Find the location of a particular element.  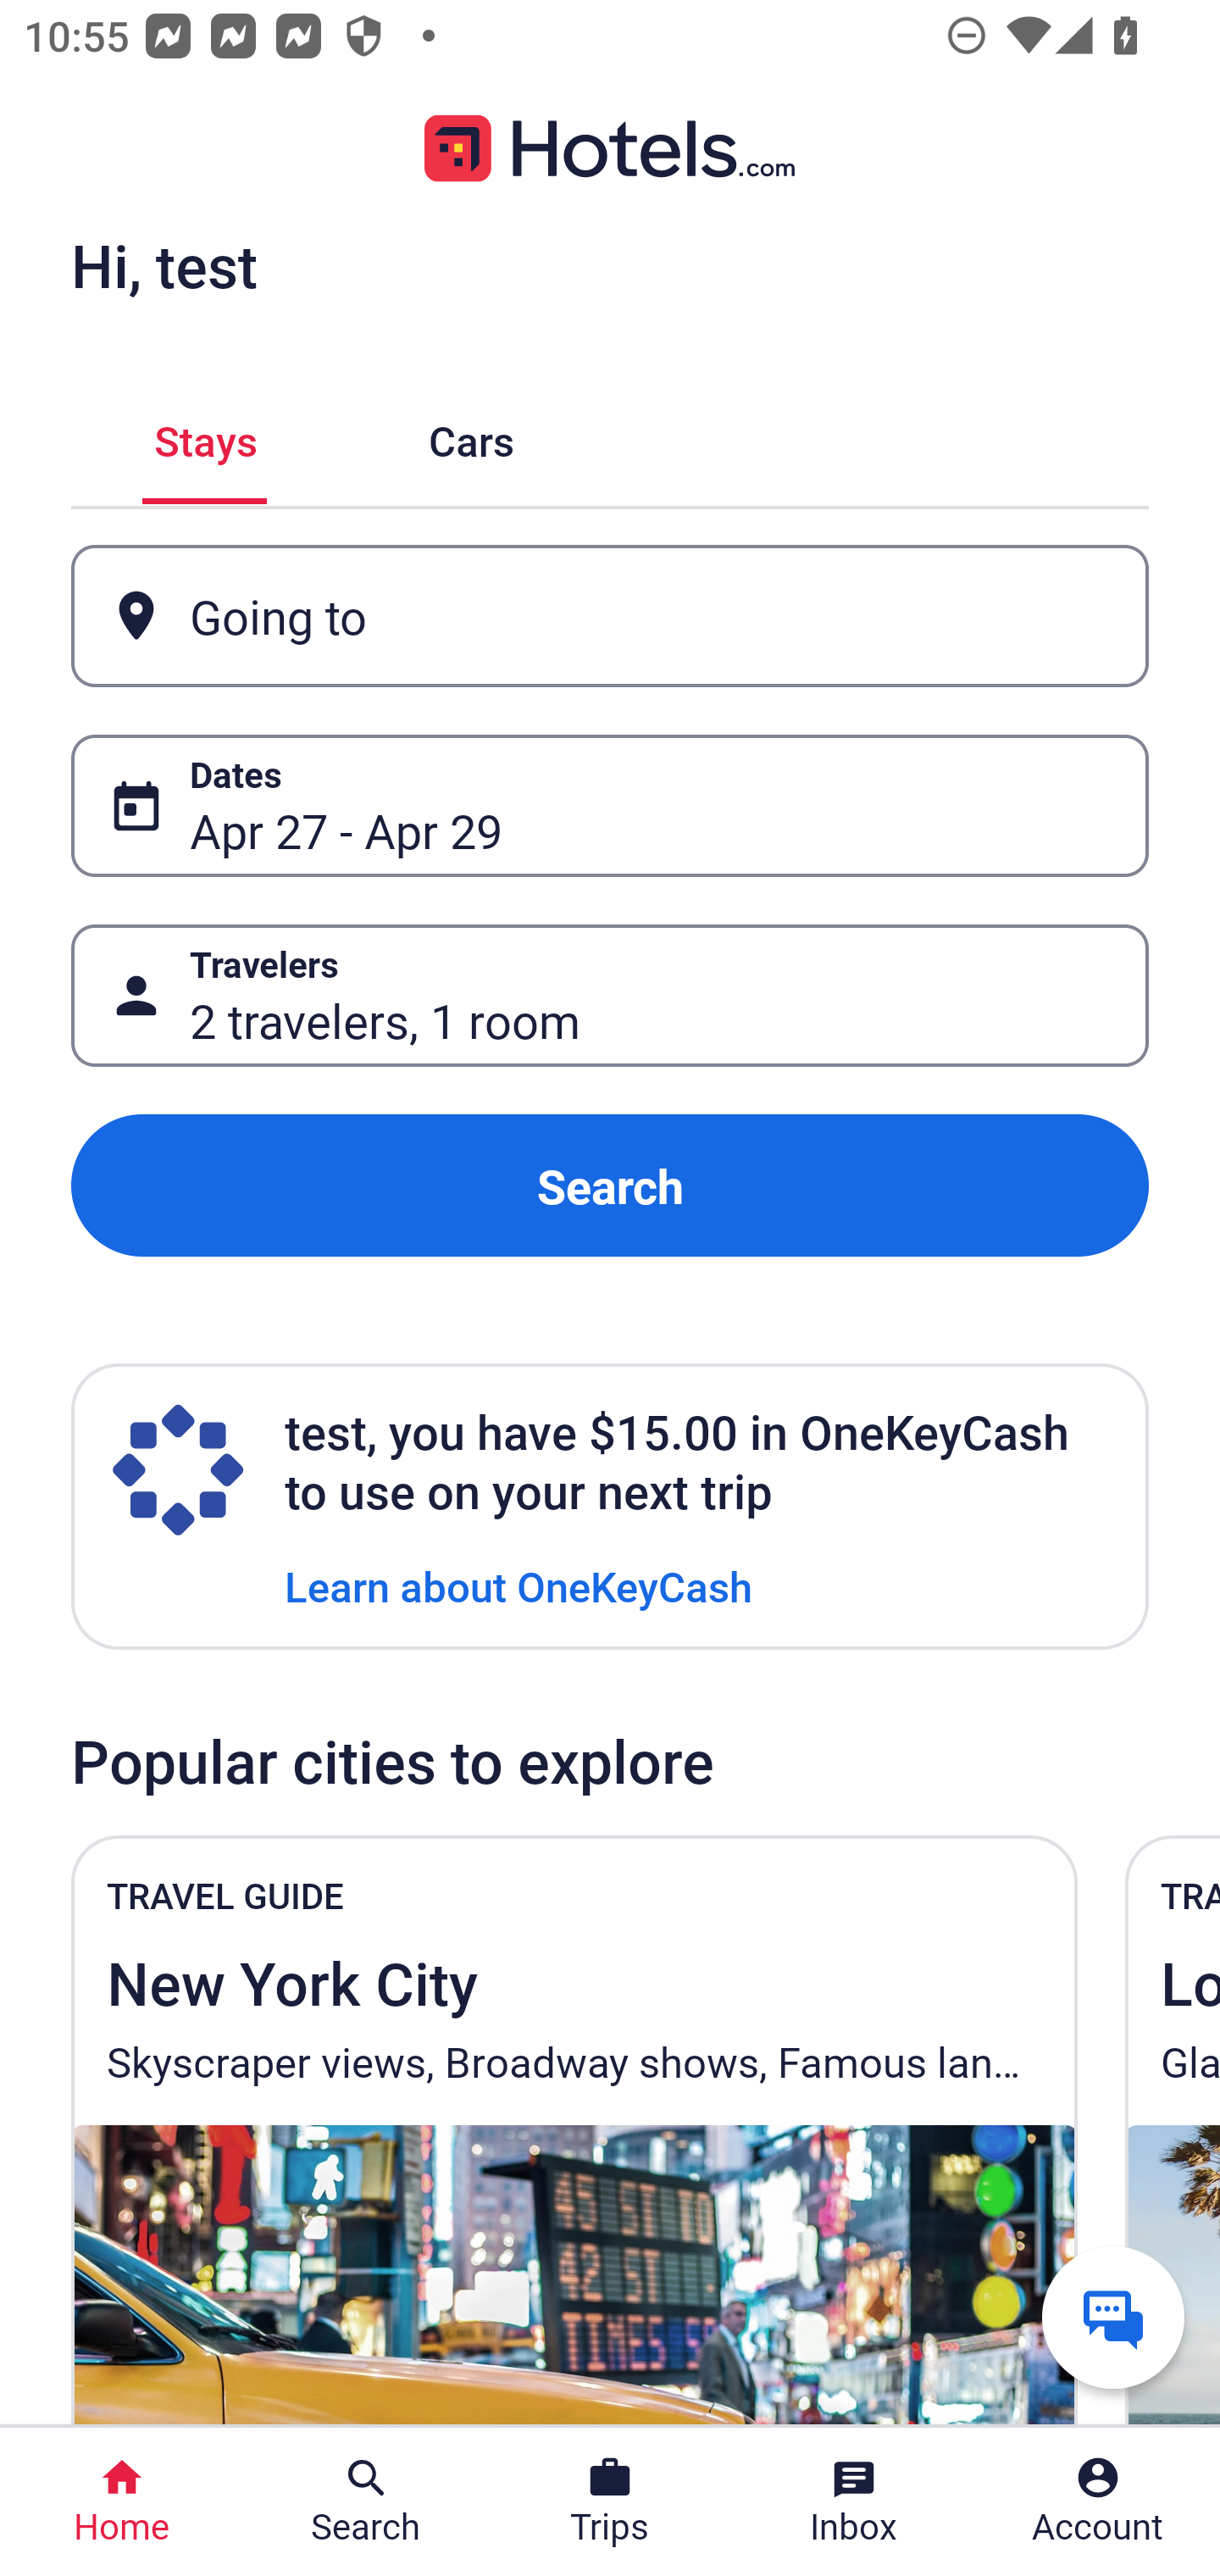

Trips Trips Button is located at coordinates (610, 2501).